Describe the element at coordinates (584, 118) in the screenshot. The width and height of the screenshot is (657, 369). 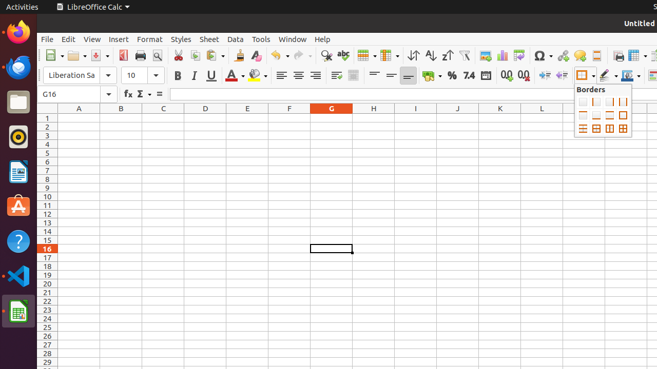
I see `M1` at that location.